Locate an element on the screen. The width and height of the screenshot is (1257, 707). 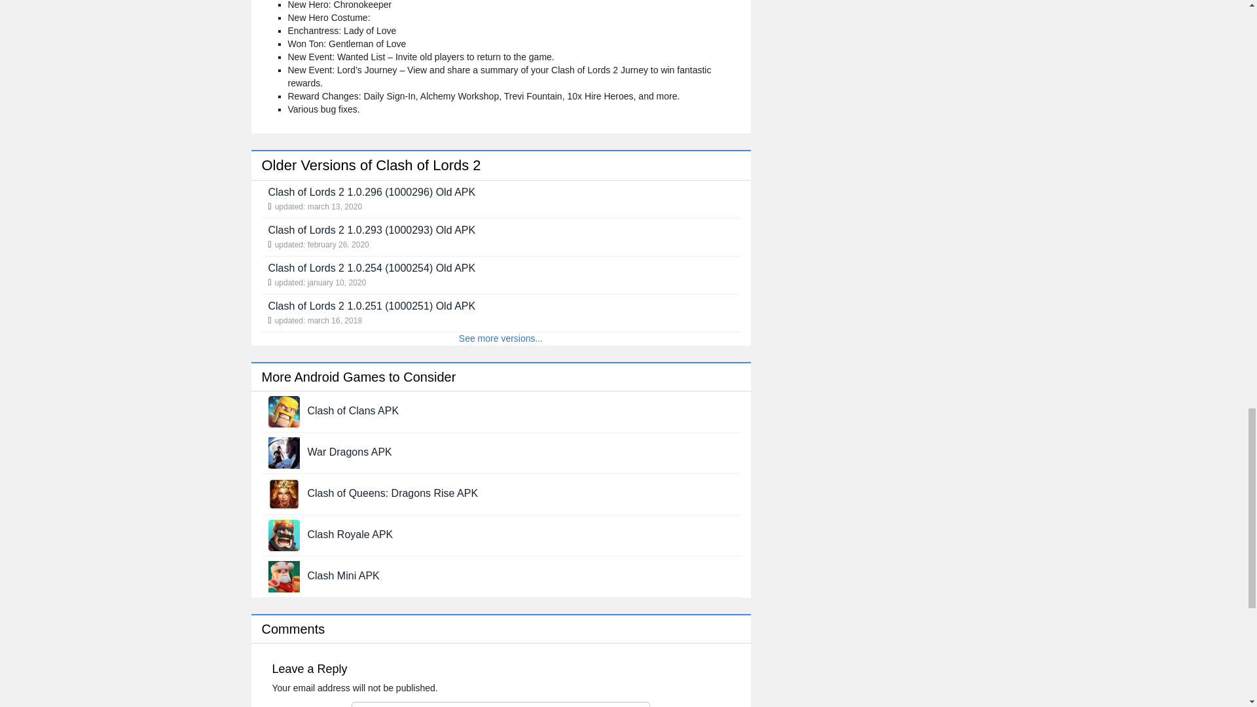
Clash Royale Latest Version 3.6.0 APK Download is located at coordinates (350, 534).